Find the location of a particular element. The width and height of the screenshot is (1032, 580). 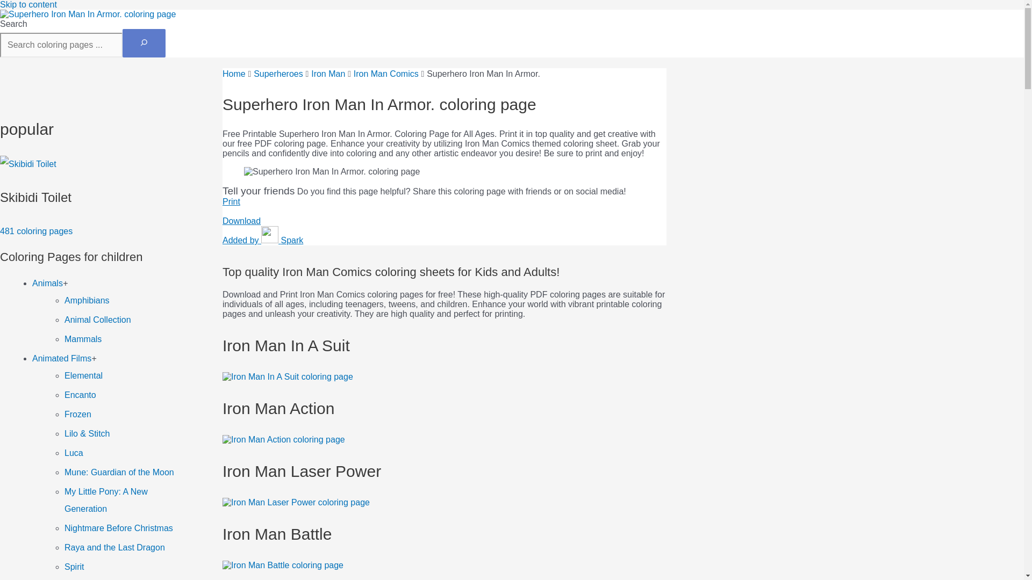

Nightmare Before Christmas coloring pages is located at coordinates (118, 528).